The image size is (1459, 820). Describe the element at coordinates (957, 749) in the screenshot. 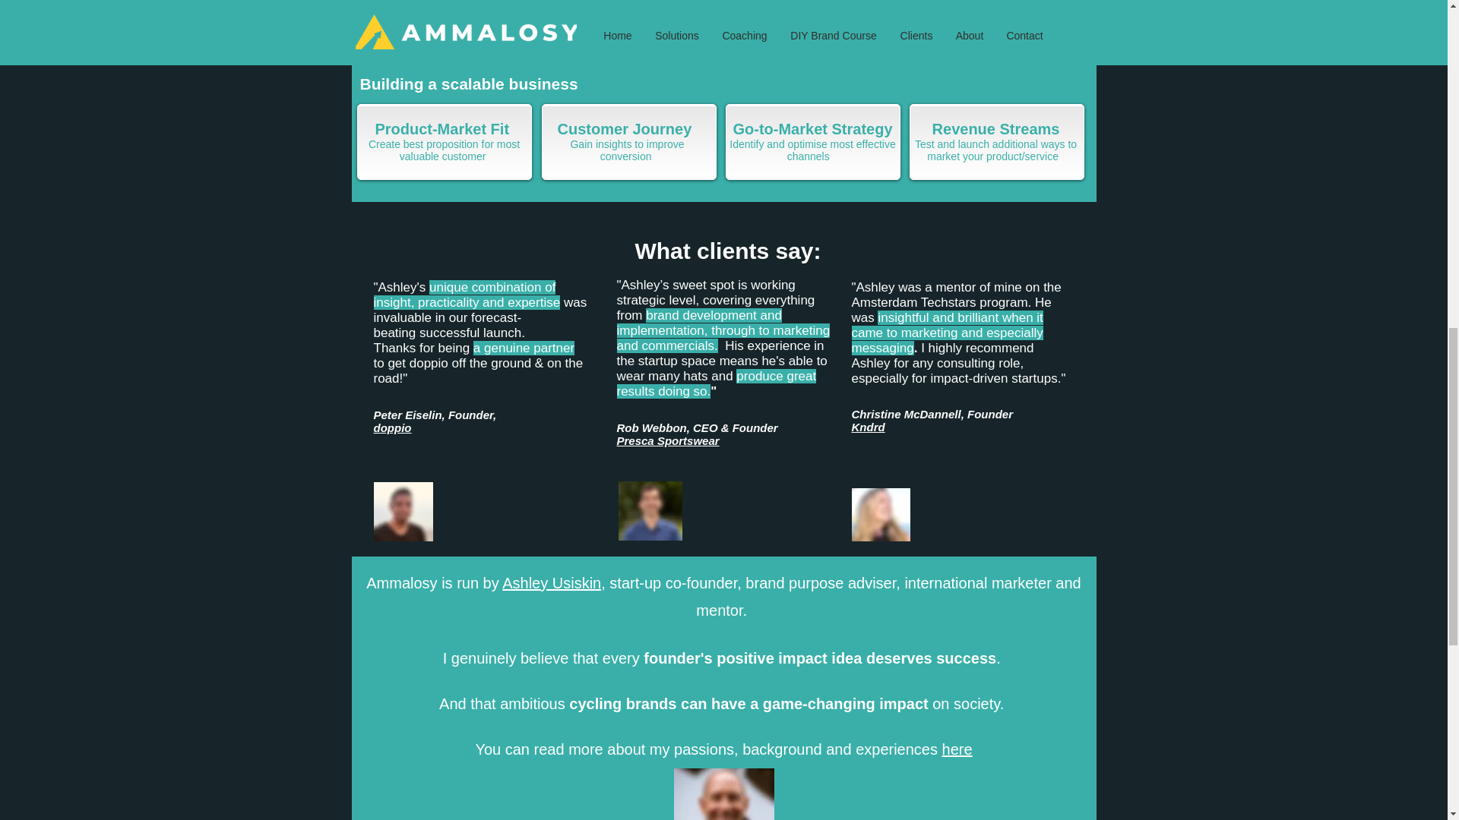

I see `here` at that location.